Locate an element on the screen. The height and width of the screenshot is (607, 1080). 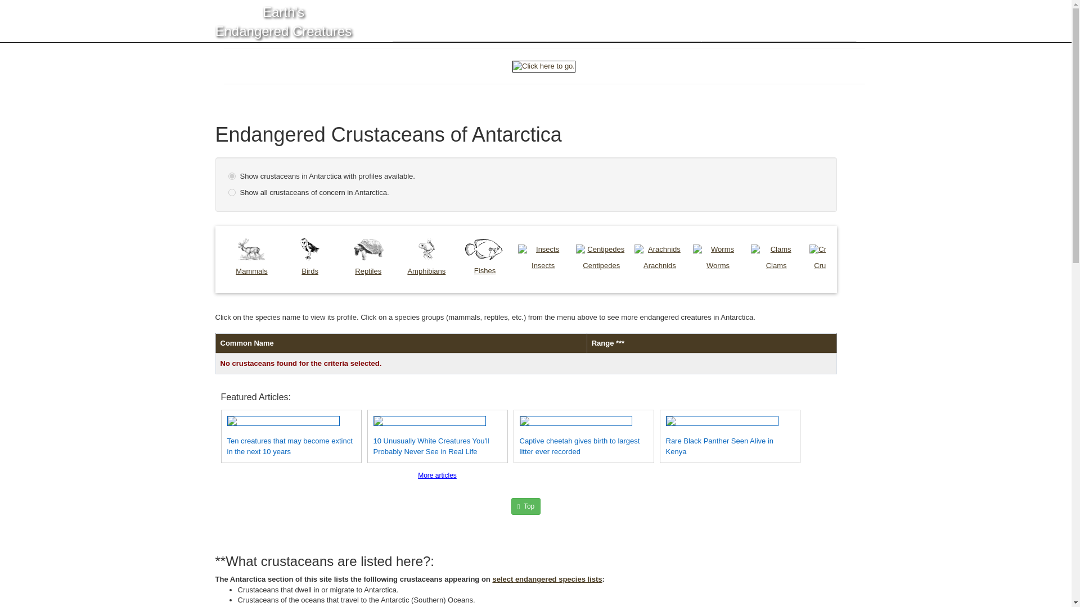
Home is located at coordinates (469, 21).